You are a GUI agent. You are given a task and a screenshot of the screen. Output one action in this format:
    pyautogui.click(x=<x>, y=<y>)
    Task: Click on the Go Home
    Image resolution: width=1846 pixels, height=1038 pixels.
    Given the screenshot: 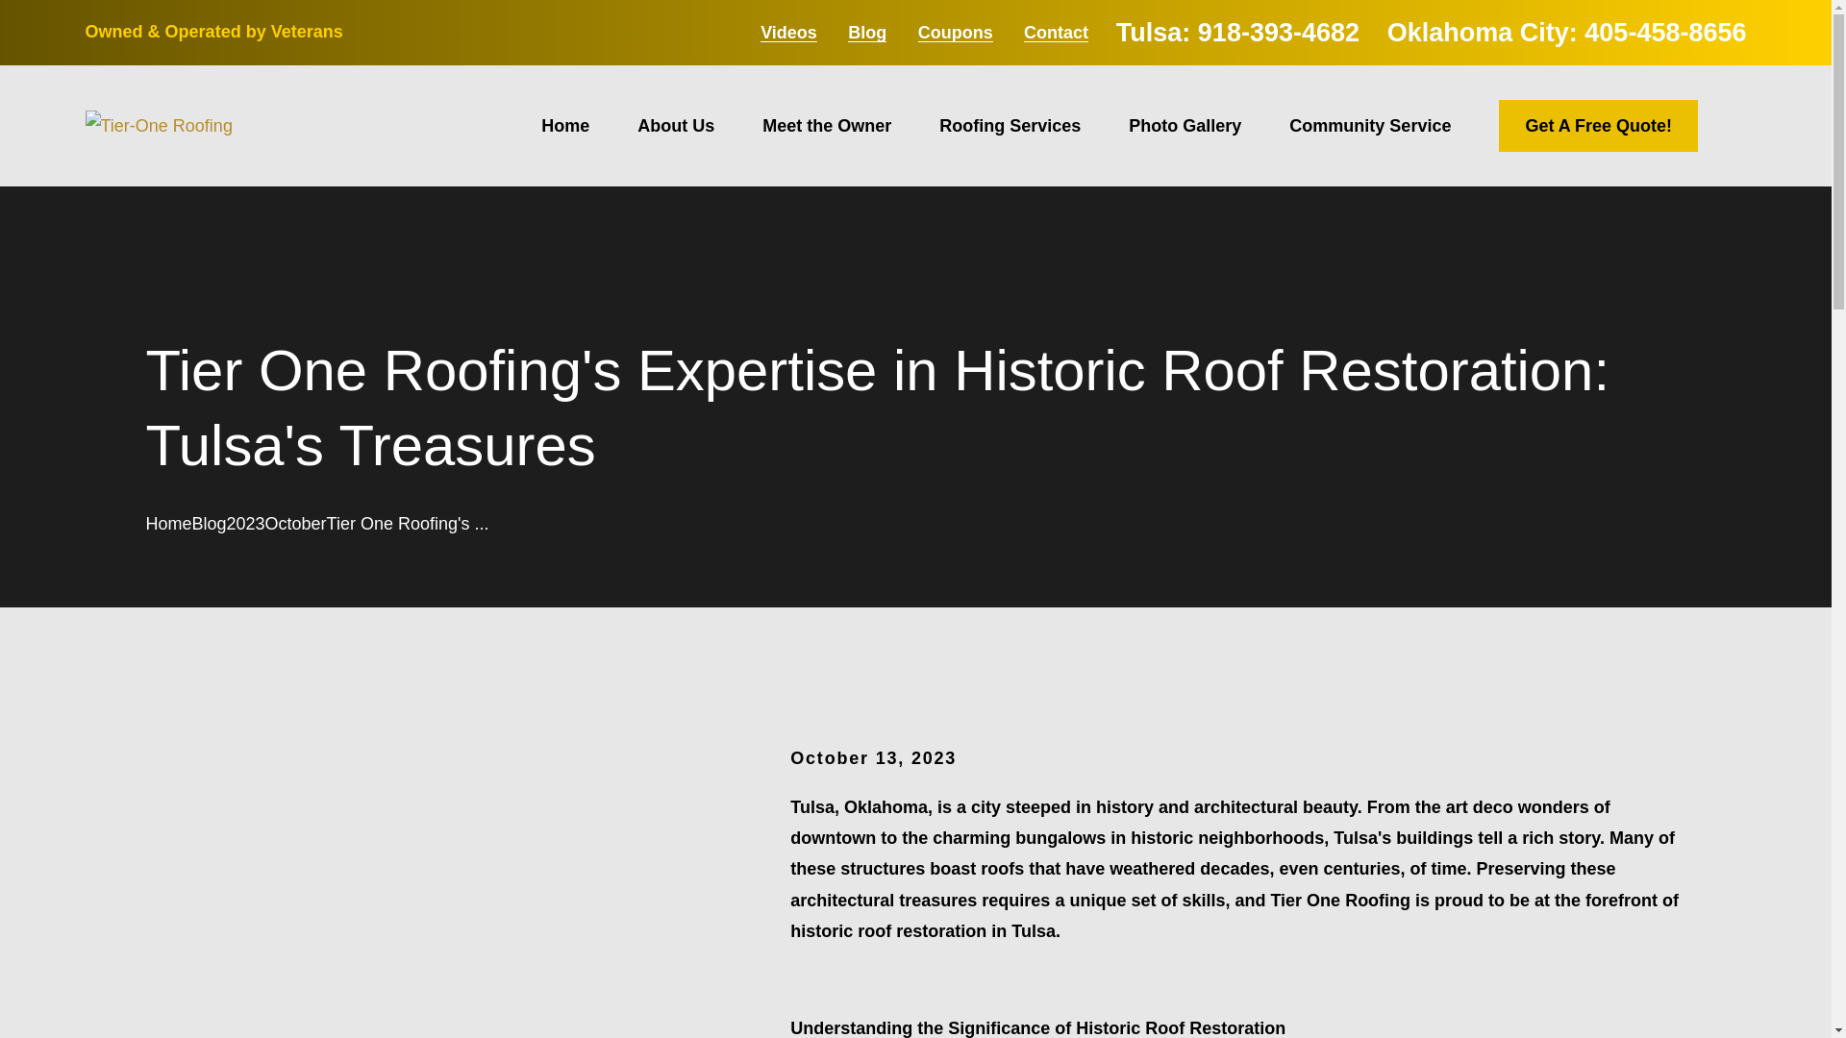 What is the action you would take?
    pyautogui.click(x=168, y=523)
    